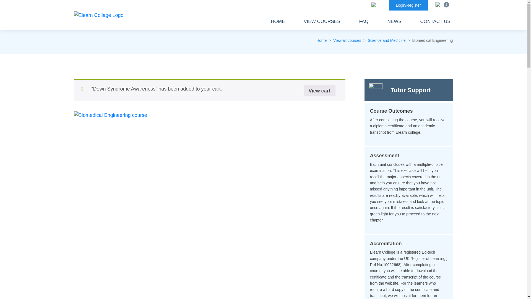 Image resolution: width=531 pixels, height=299 pixels. What do you see at coordinates (364, 22) in the screenshot?
I see `FAQ` at bounding box center [364, 22].